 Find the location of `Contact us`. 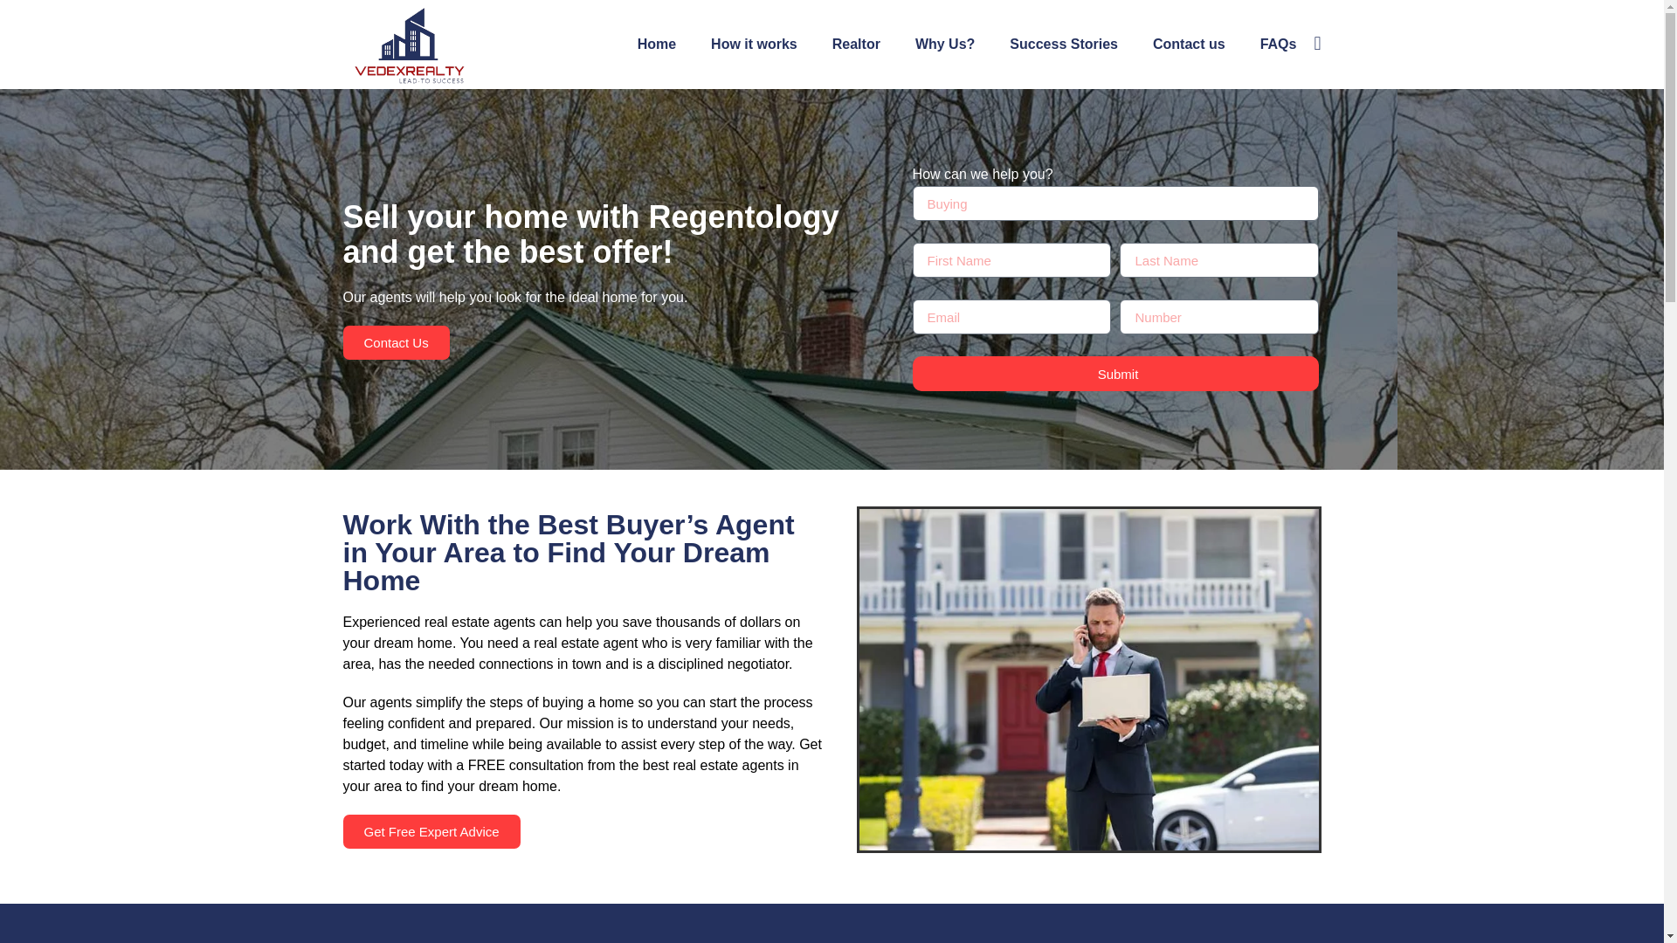

Contact us is located at coordinates (1188, 45).